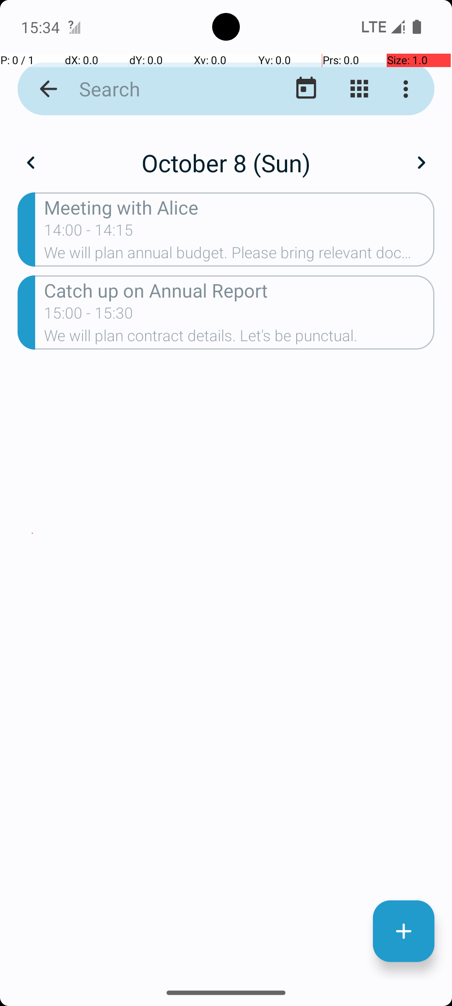  Describe the element at coordinates (239, 255) in the screenshot. I see `We will plan annual budget. Please bring relevant documents.` at that location.